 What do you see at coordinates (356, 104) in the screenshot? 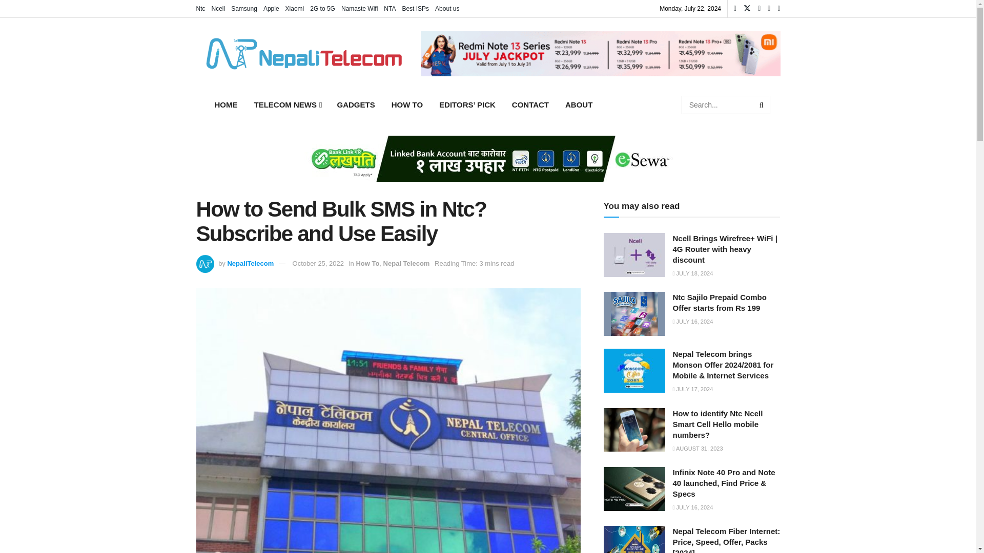
I see `GADGETS` at bounding box center [356, 104].